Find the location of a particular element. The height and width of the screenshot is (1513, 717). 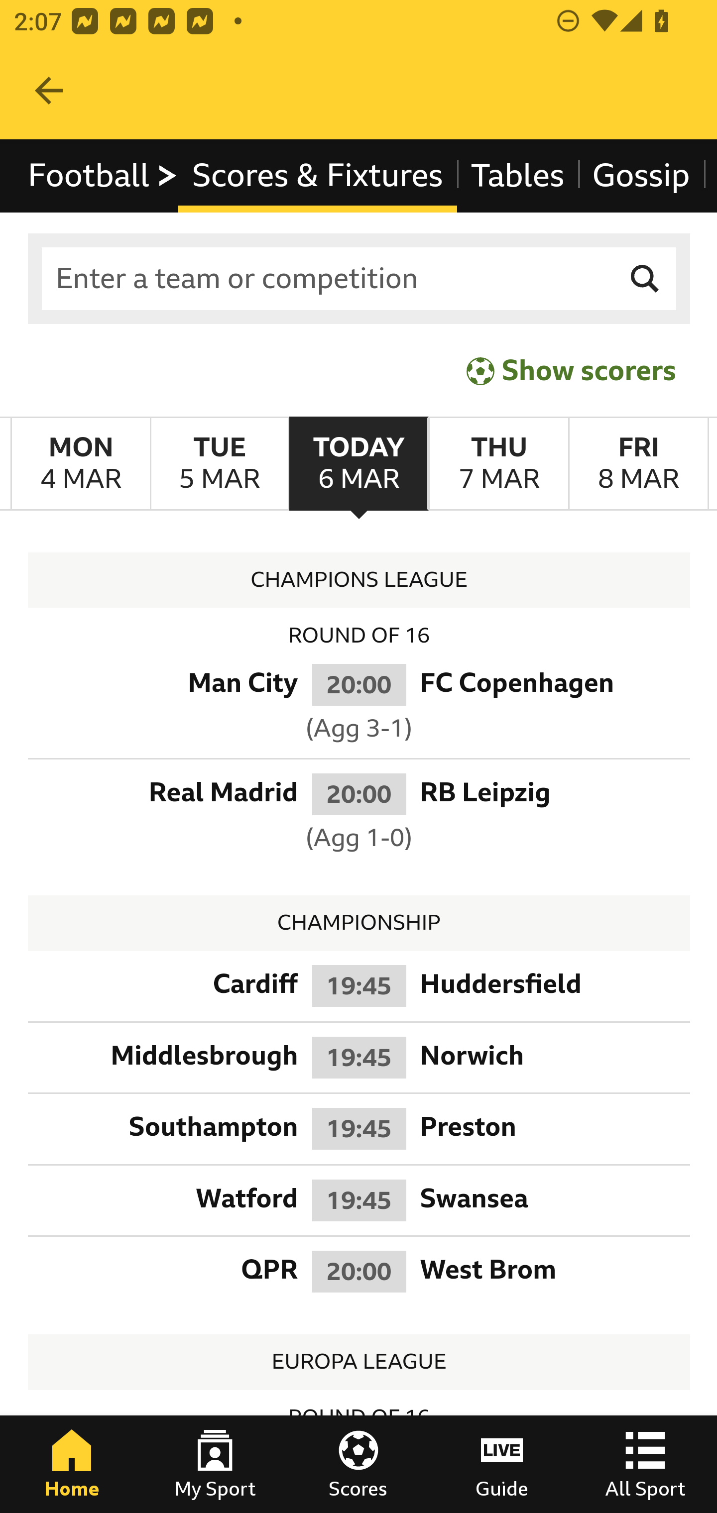

Guide is located at coordinates (502, 1464).